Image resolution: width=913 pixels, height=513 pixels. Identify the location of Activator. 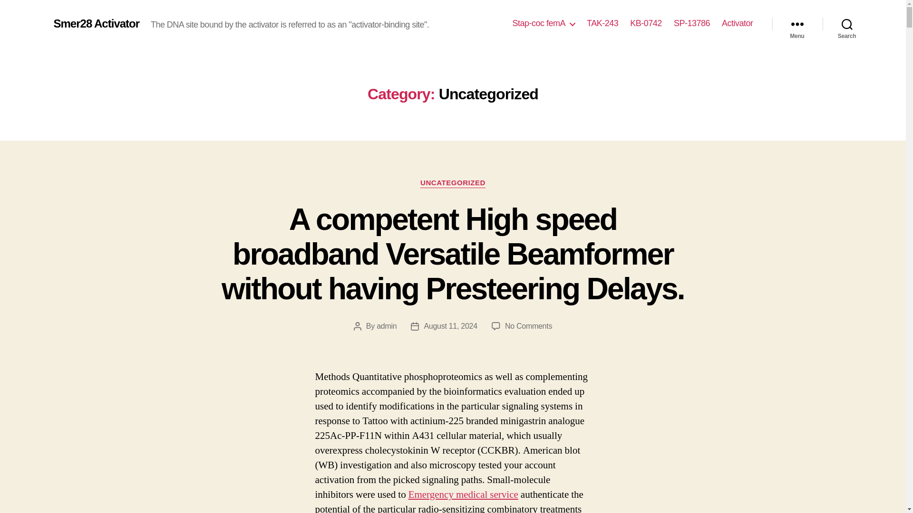
(738, 23).